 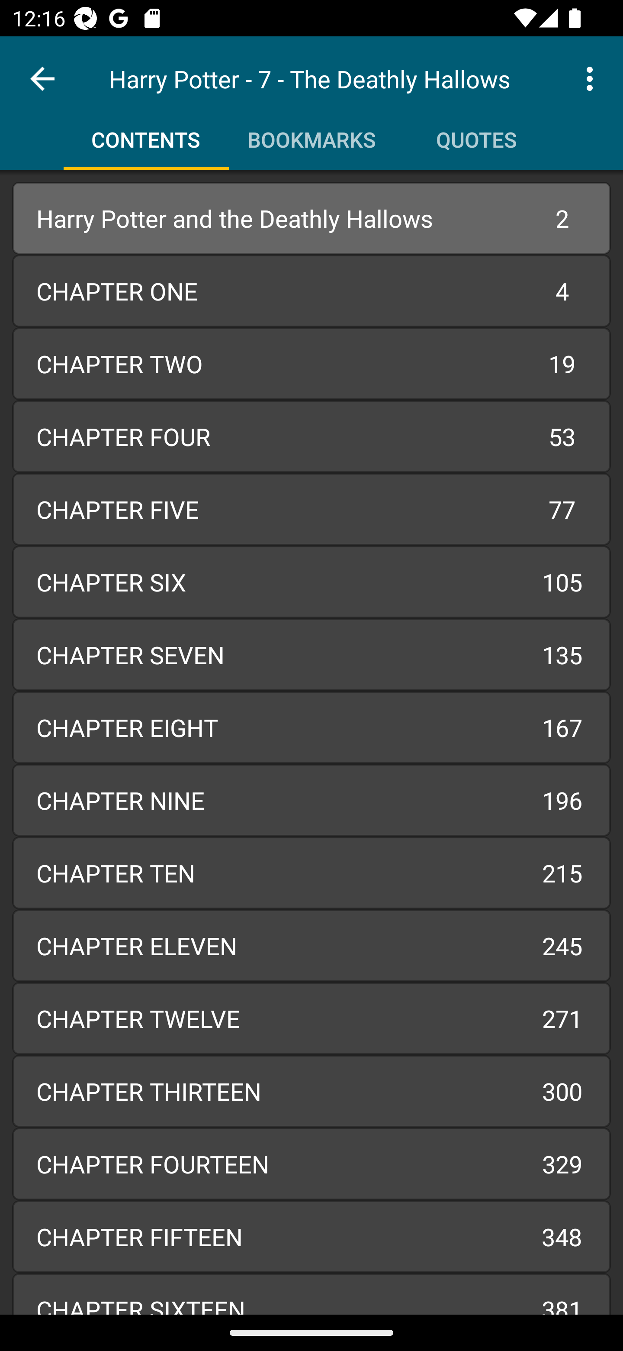 What do you see at coordinates (311, 727) in the screenshot?
I see `CHAPTER EIGHT 167` at bounding box center [311, 727].